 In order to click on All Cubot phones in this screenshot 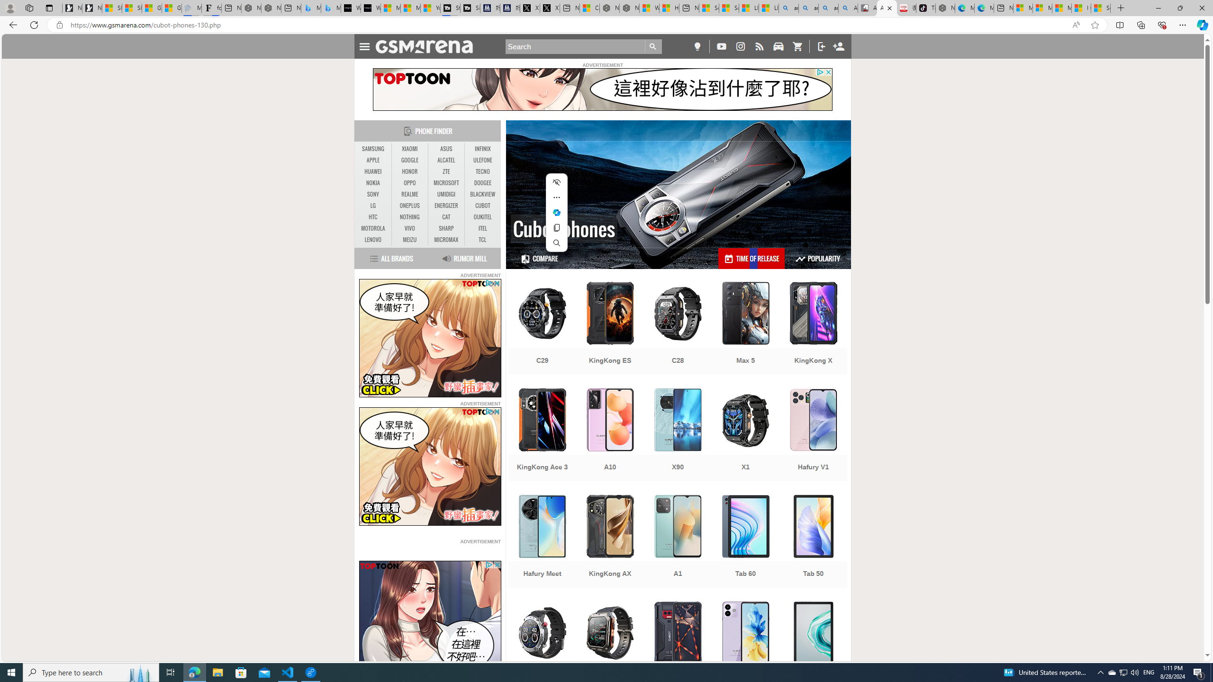, I will do `click(887, 8)`.